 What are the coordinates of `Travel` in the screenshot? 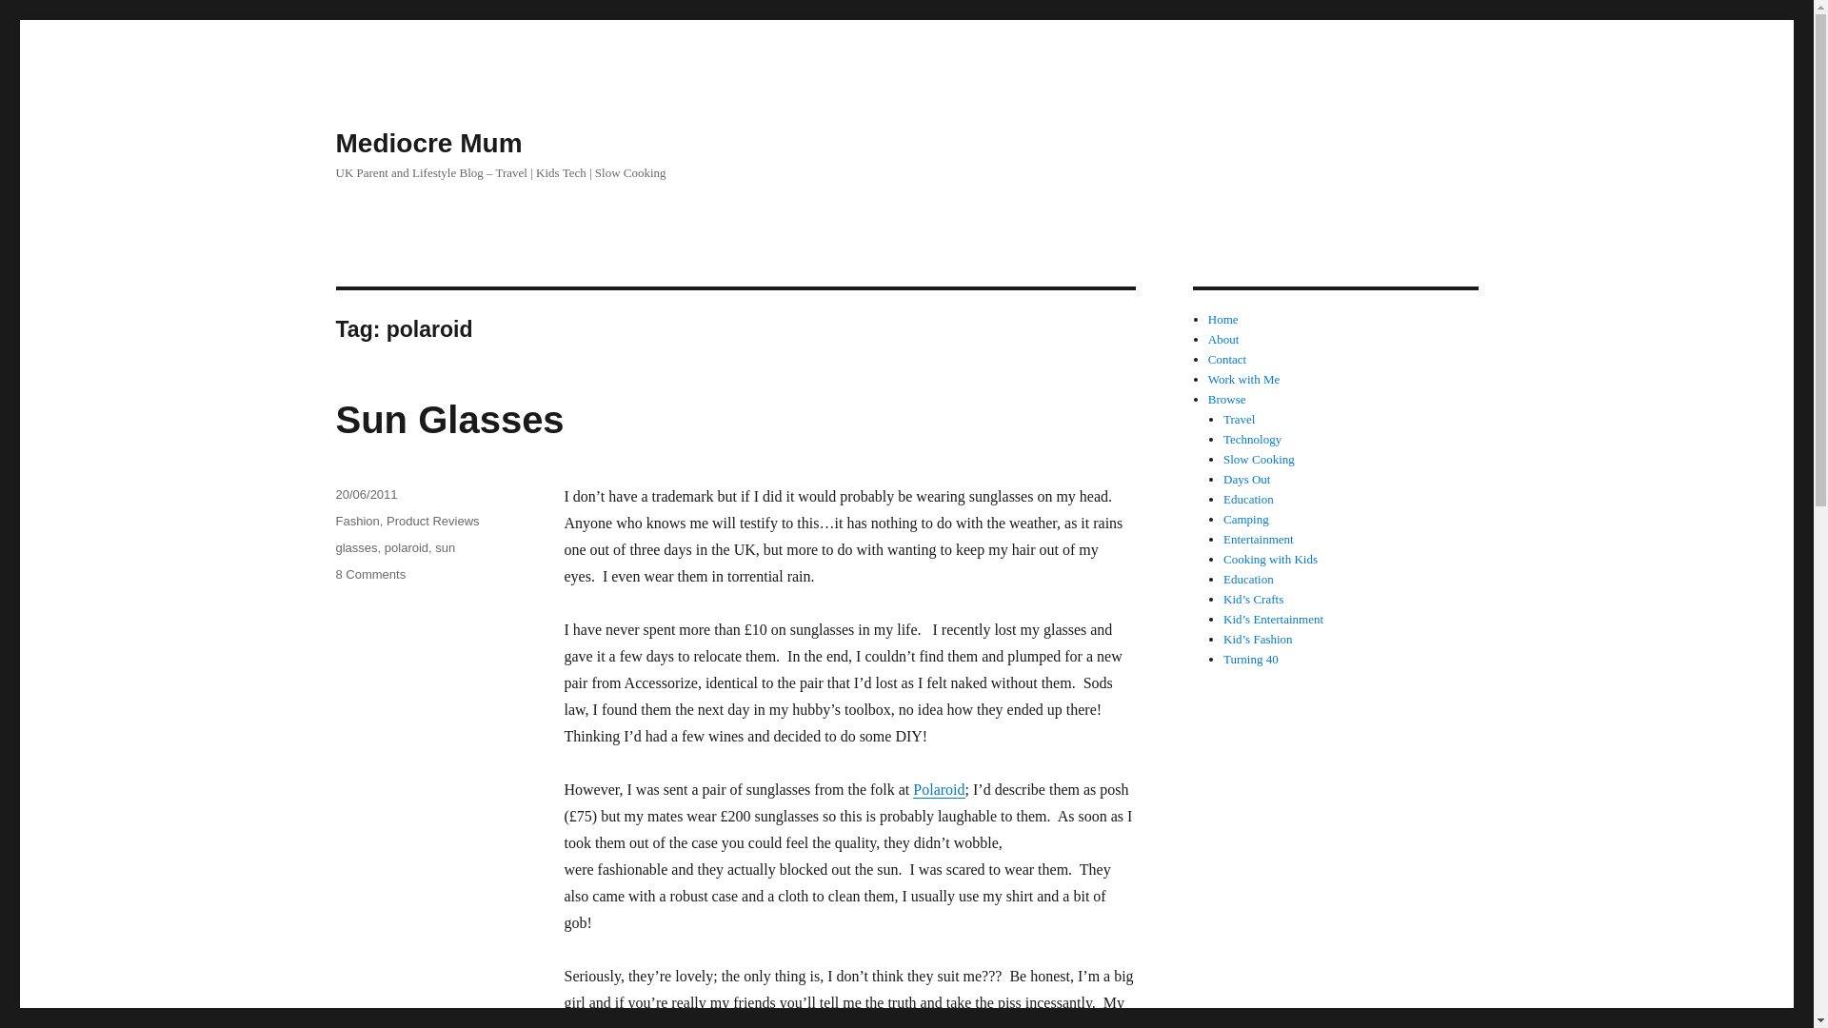 It's located at (406, 548).